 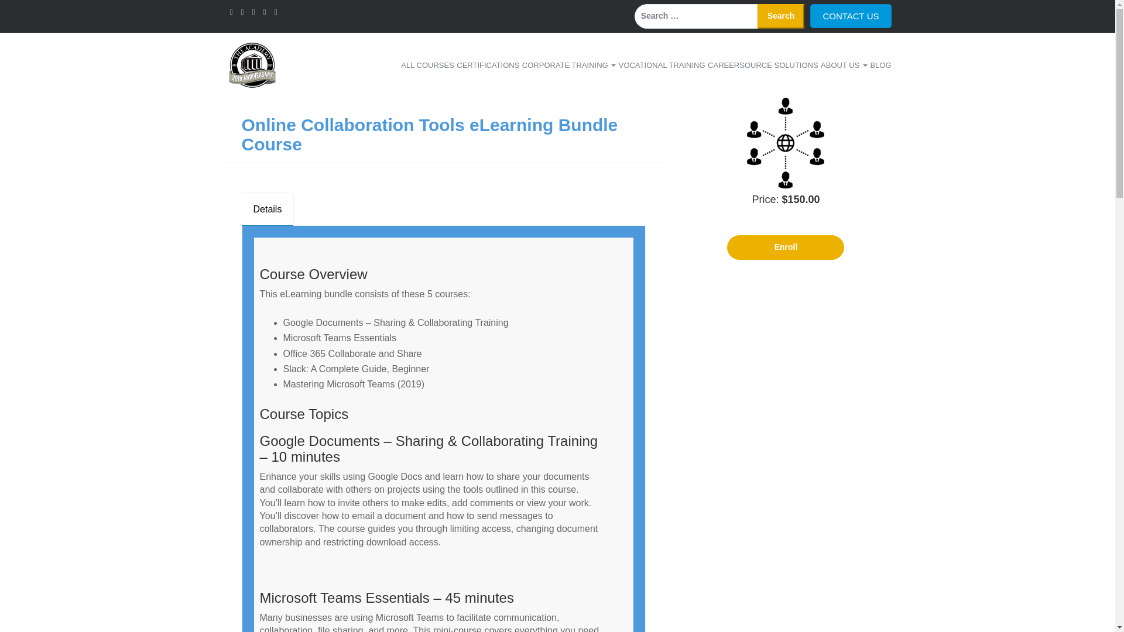 I want to click on All Courses, so click(x=427, y=66).